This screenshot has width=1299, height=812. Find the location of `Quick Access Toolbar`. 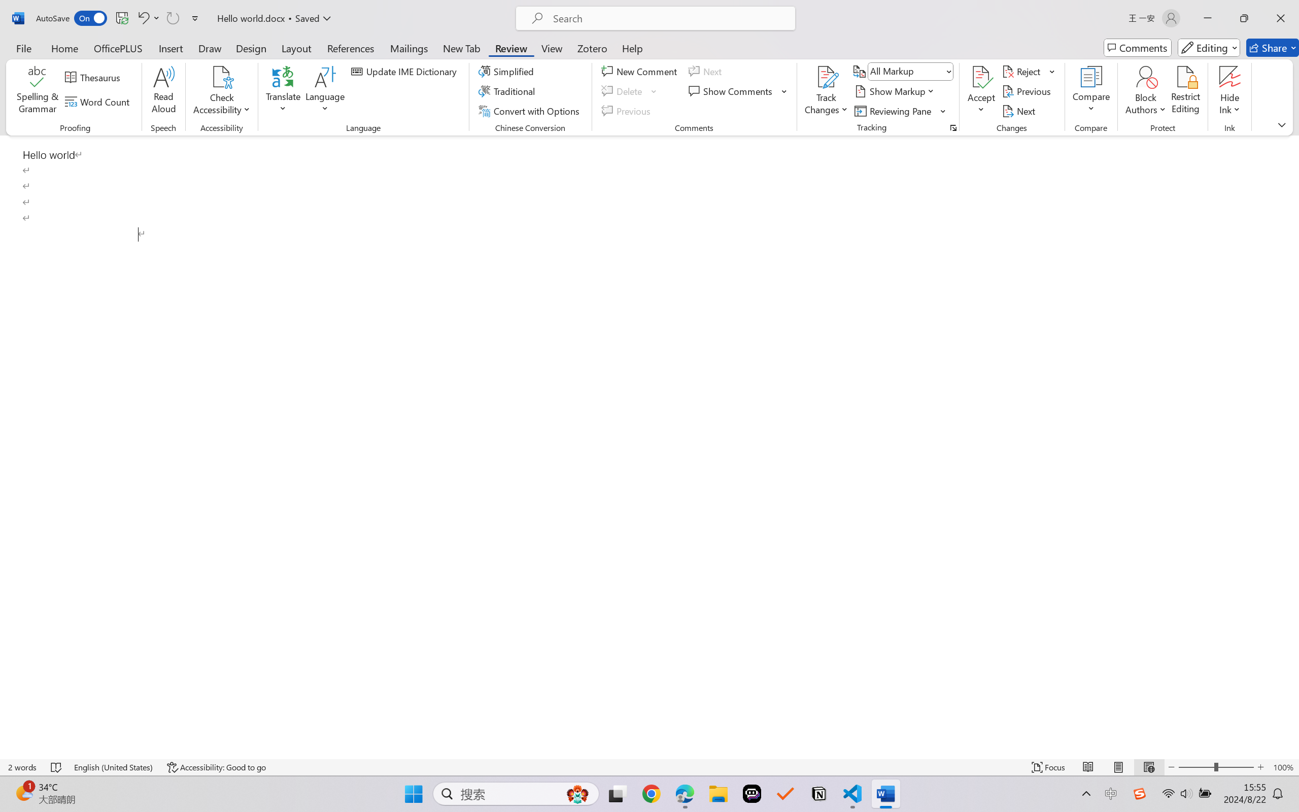

Quick Access Toolbar is located at coordinates (120, 18).